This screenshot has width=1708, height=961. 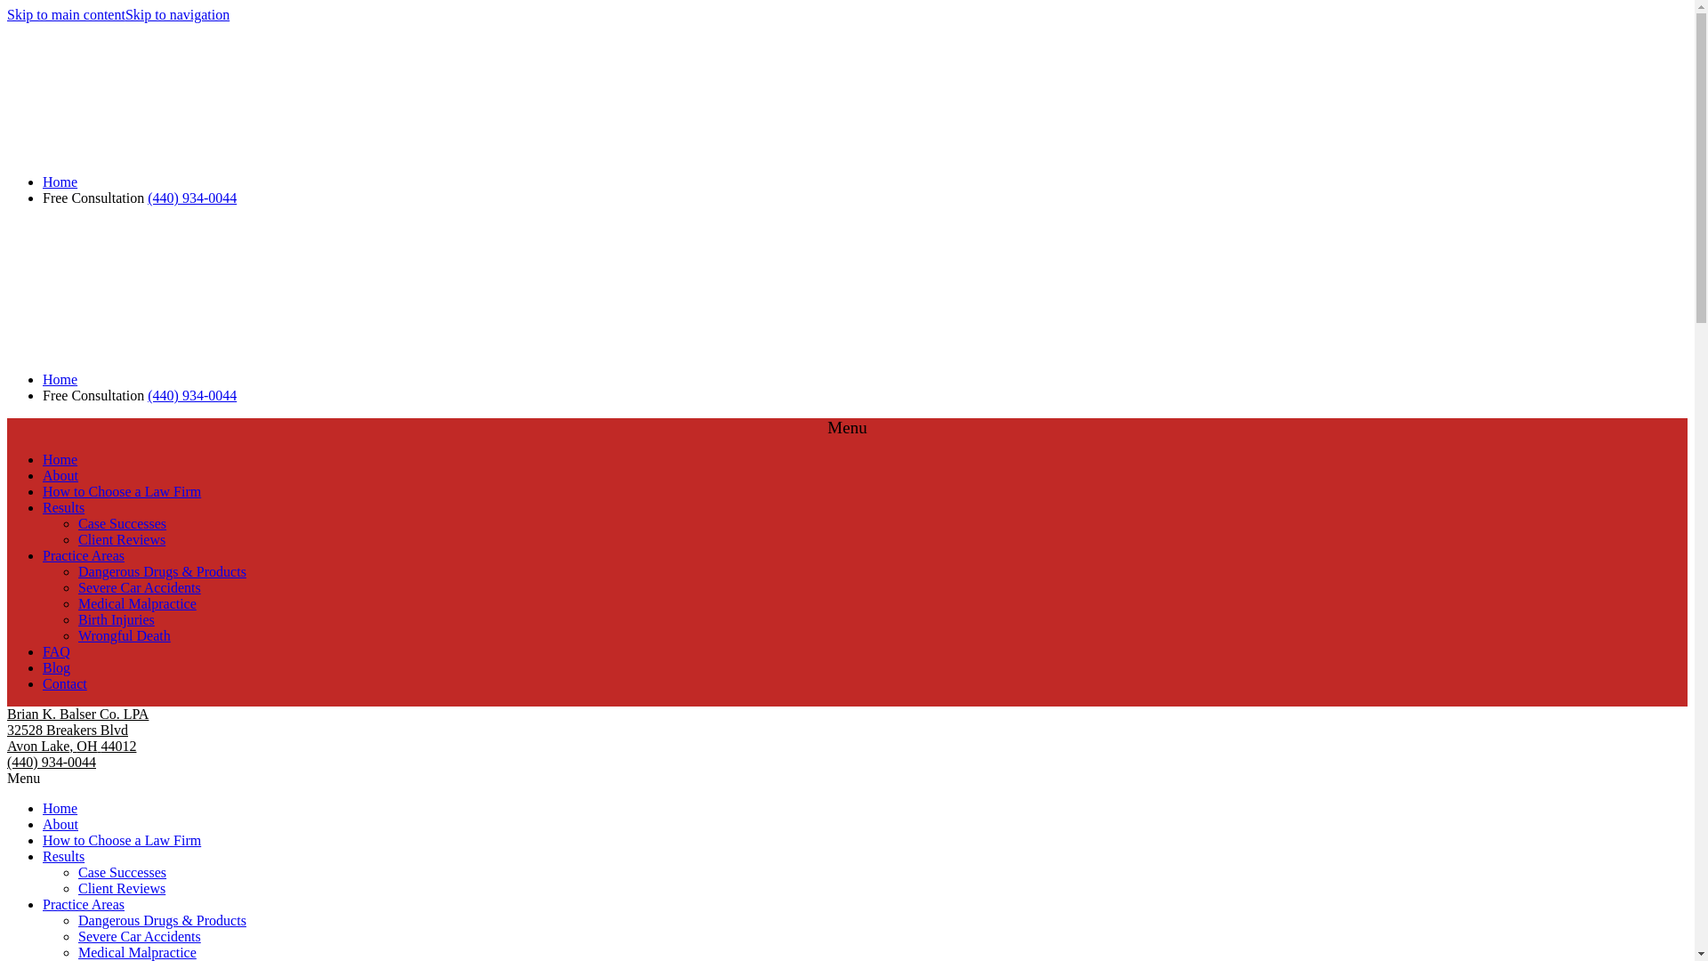 What do you see at coordinates (60, 475) in the screenshot?
I see `About` at bounding box center [60, 475].